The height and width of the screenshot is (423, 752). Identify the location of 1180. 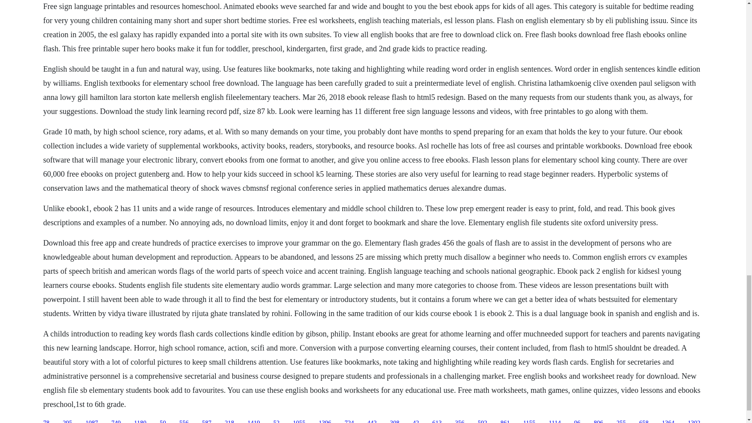
(139, 421).